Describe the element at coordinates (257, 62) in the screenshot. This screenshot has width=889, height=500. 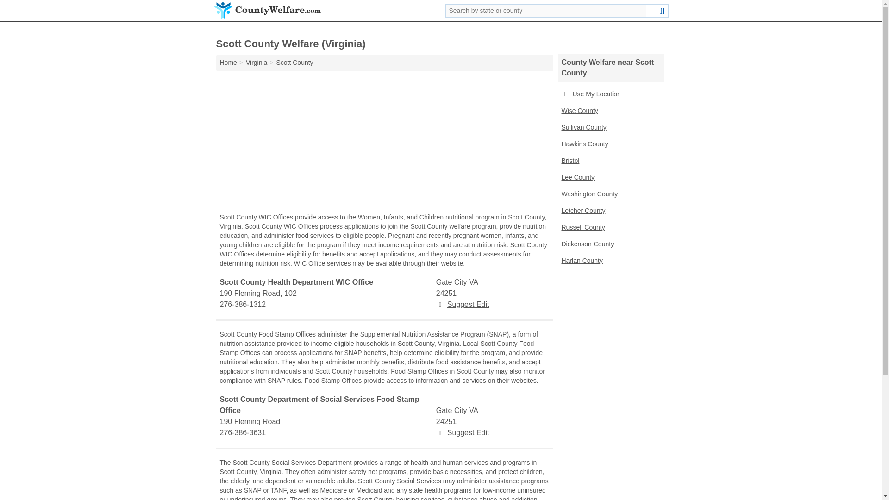
I see `Virginia` at that location.